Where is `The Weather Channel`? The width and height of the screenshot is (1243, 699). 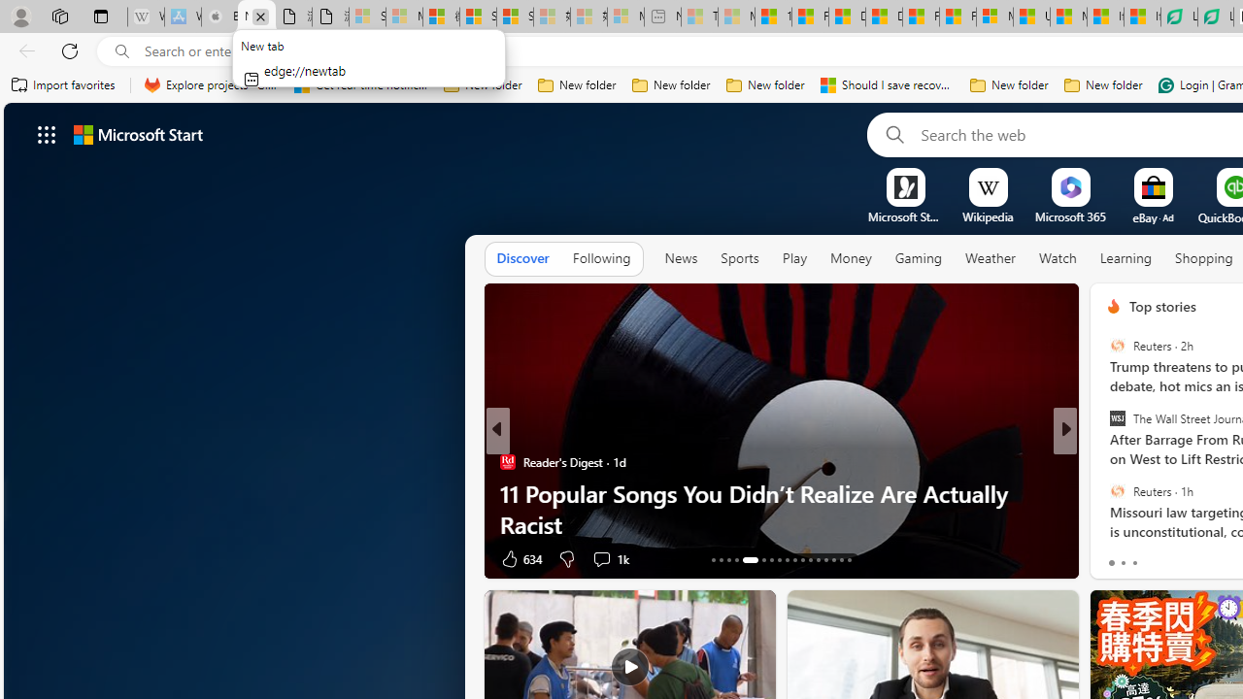
The Weather Channel is located at coordinates (1105, 493).